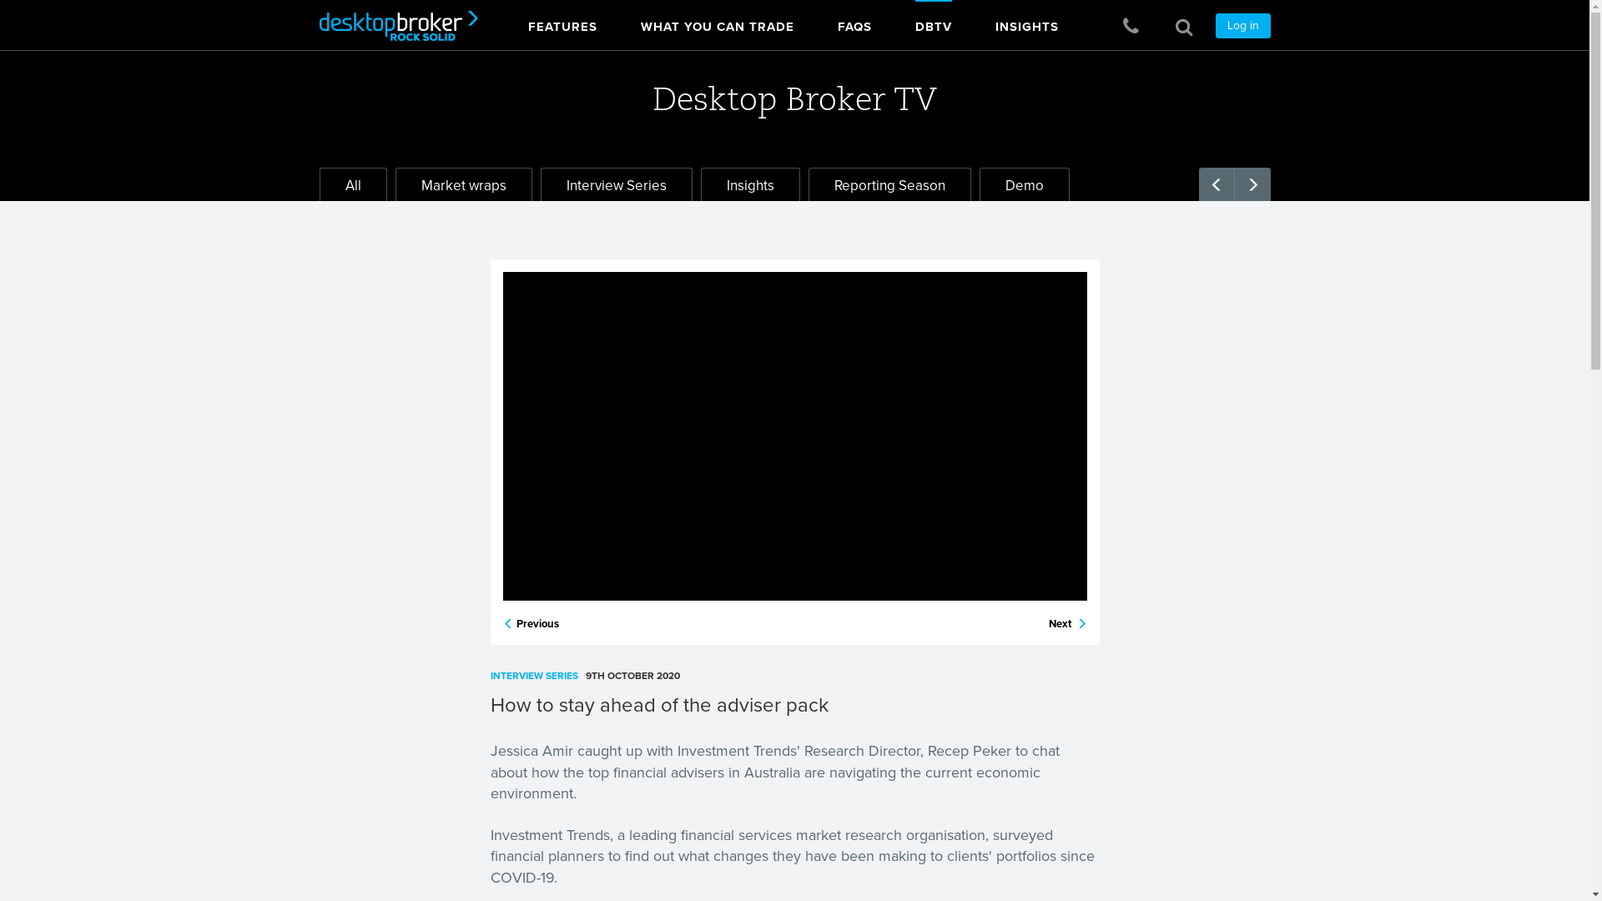 The width and height of the screenshot is (1602, 901). I want to click on Return Home, so click(392, 25).